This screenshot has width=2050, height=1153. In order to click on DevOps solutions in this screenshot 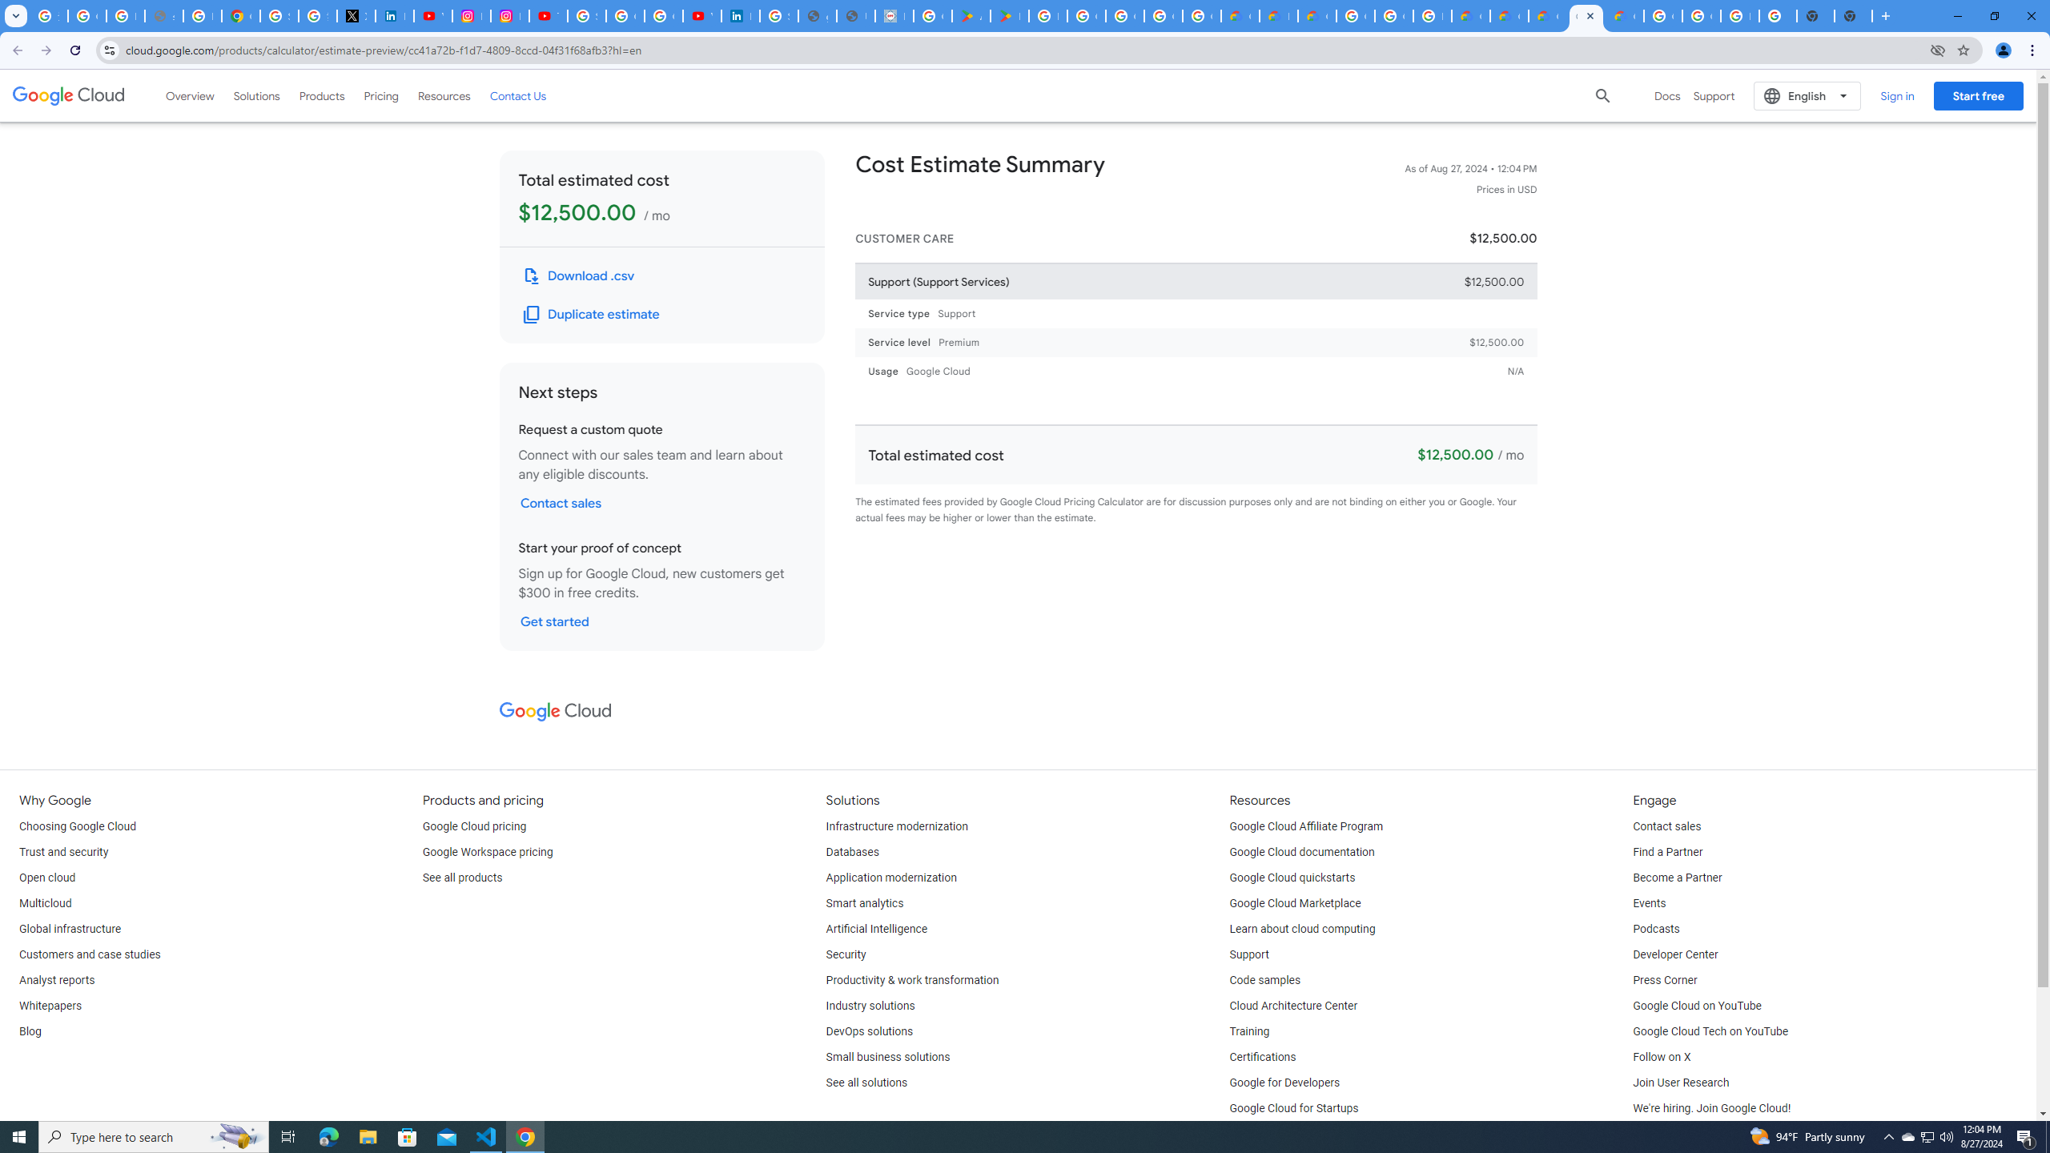, I will do `click(870, 1031)`.